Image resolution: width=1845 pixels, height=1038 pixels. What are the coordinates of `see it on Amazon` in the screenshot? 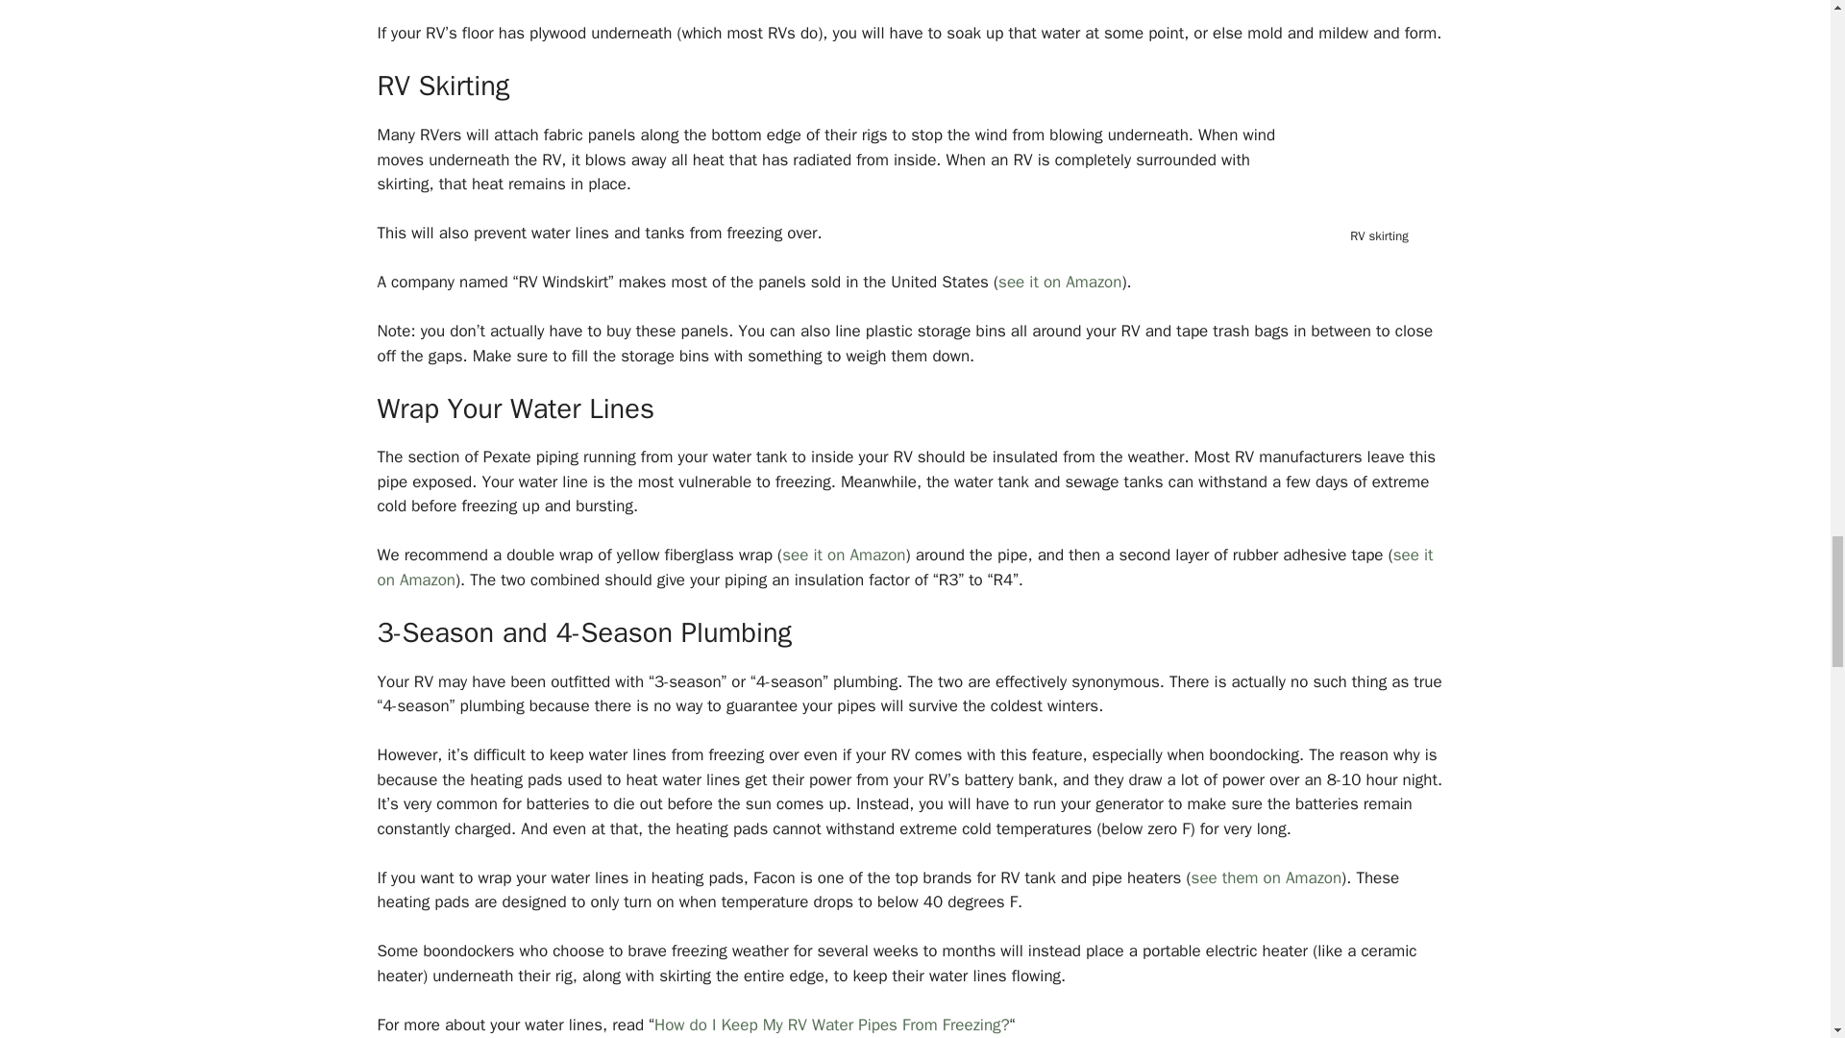 It's located at (844, 555).